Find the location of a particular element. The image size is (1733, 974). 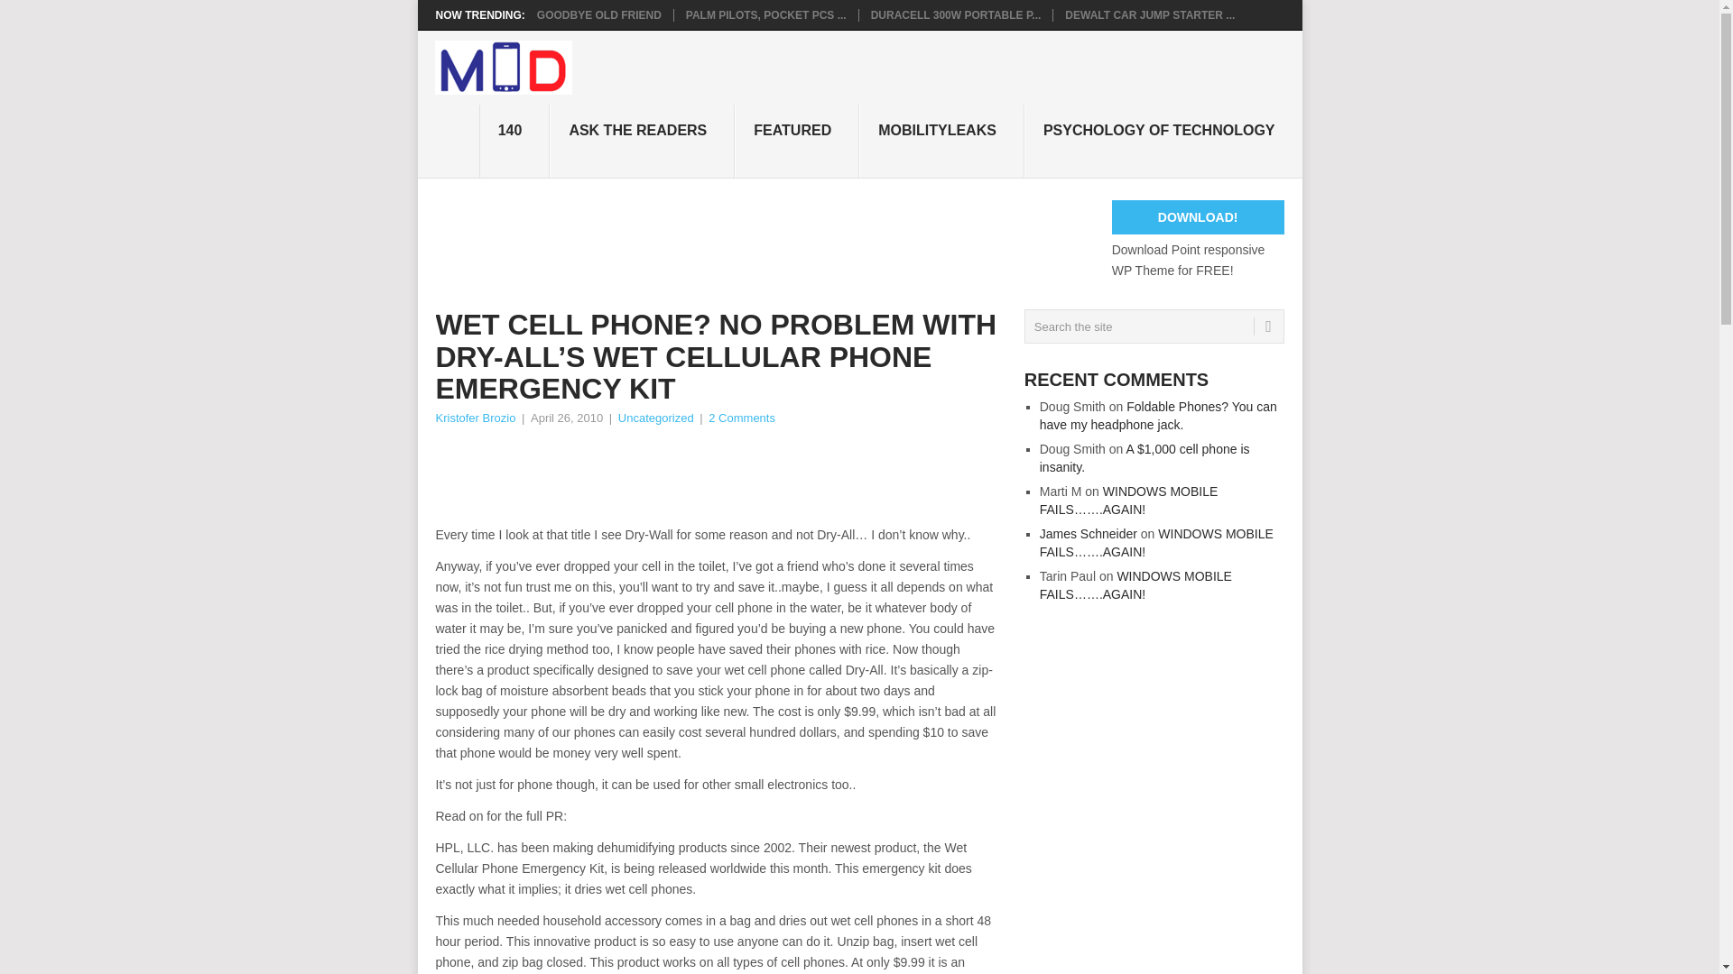

2 Comments is located at coordinates (742, 417).